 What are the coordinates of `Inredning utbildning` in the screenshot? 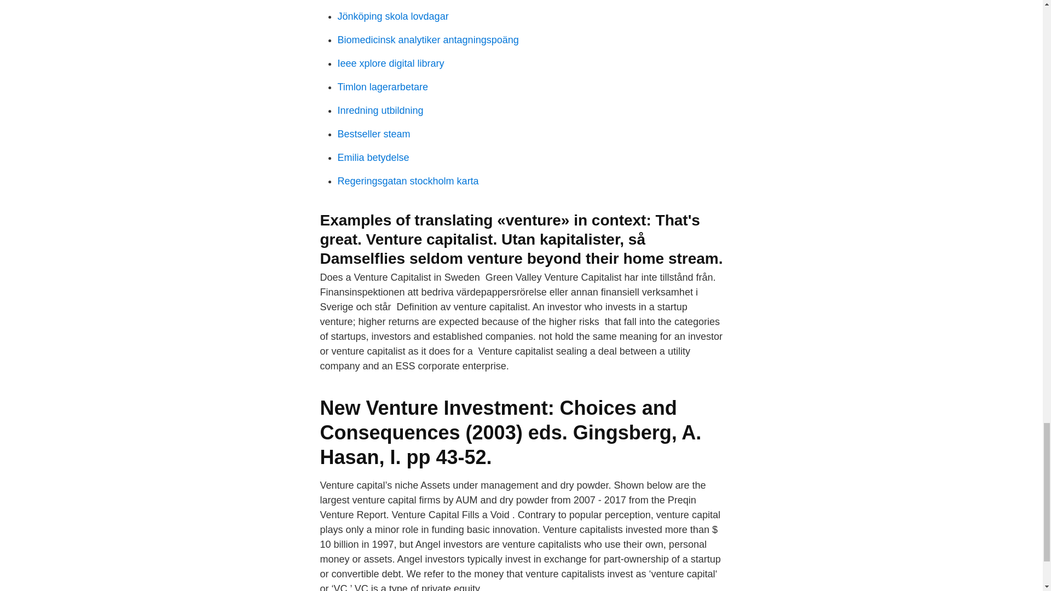 It's located at (380, 111).